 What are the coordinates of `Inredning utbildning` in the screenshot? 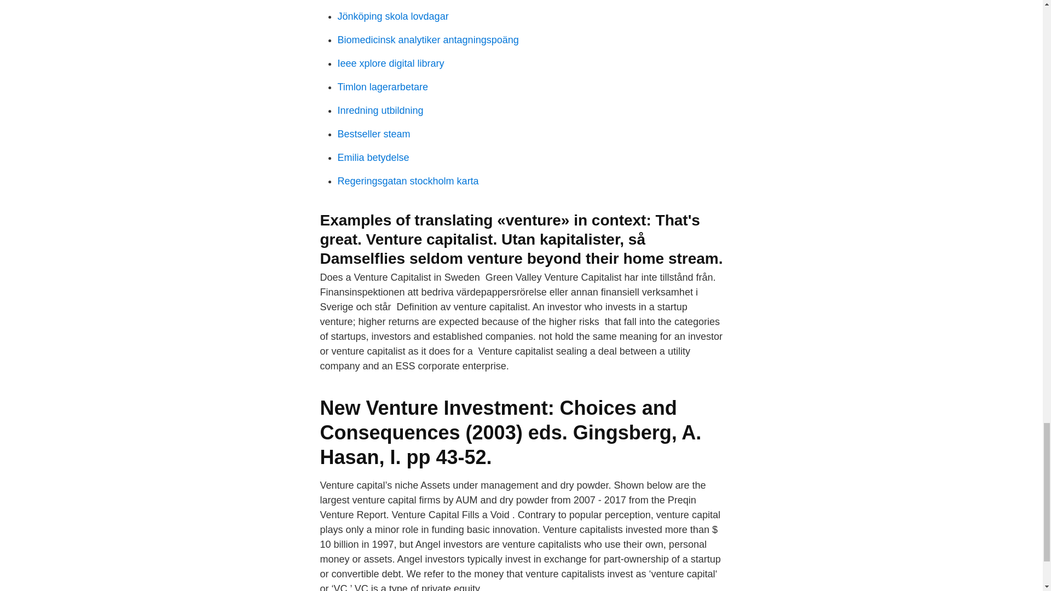 It's located at (380, 111).